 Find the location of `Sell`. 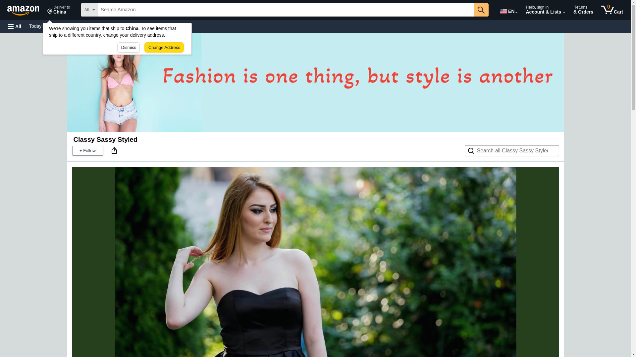

Sell is located at coordinates (168, 26).